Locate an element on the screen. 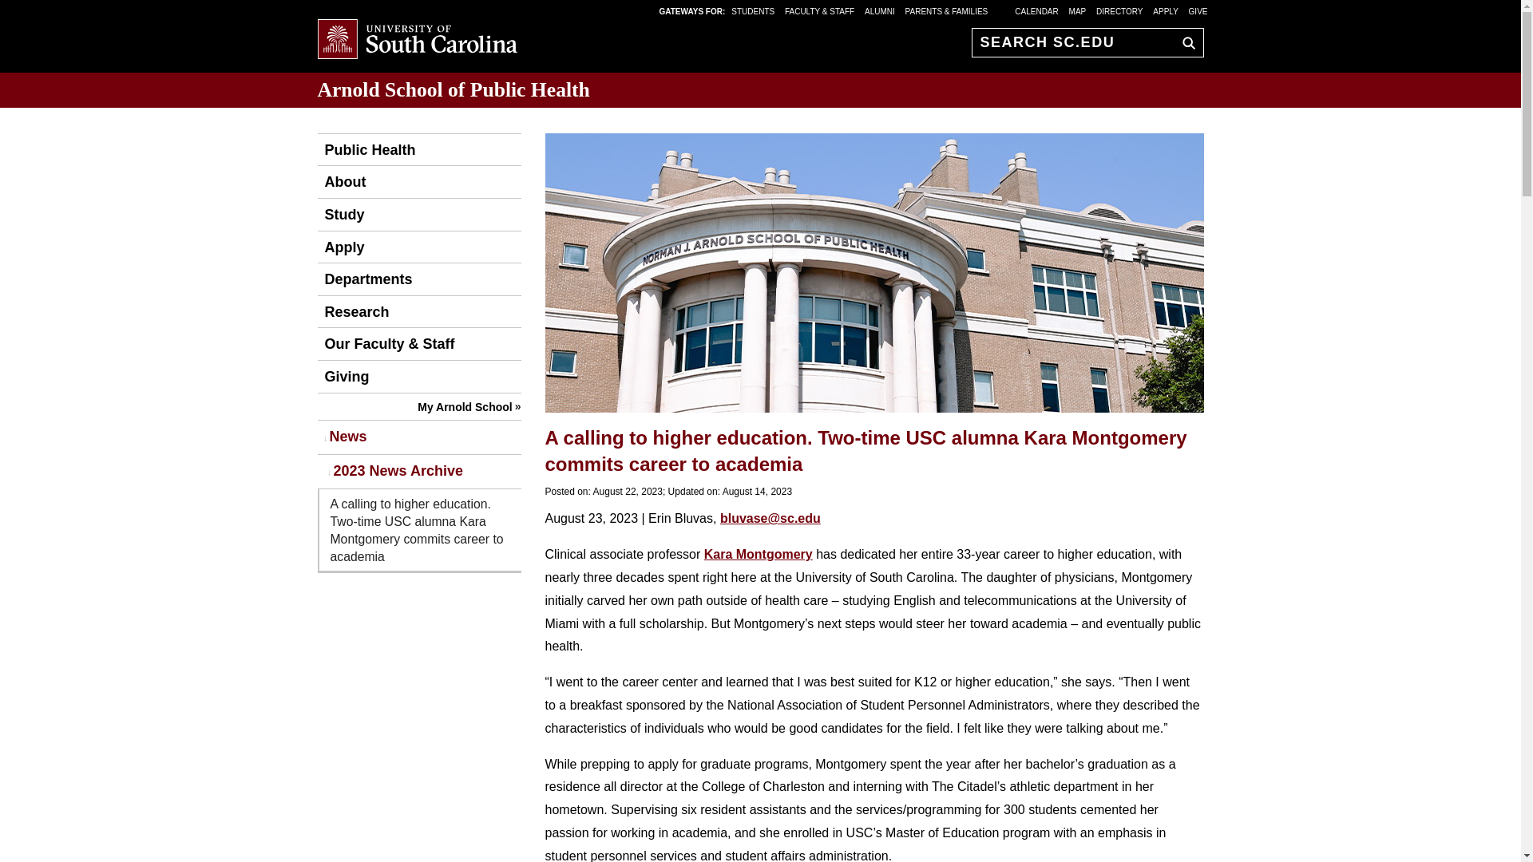  GIVE is located at coordinates (1198, 10).